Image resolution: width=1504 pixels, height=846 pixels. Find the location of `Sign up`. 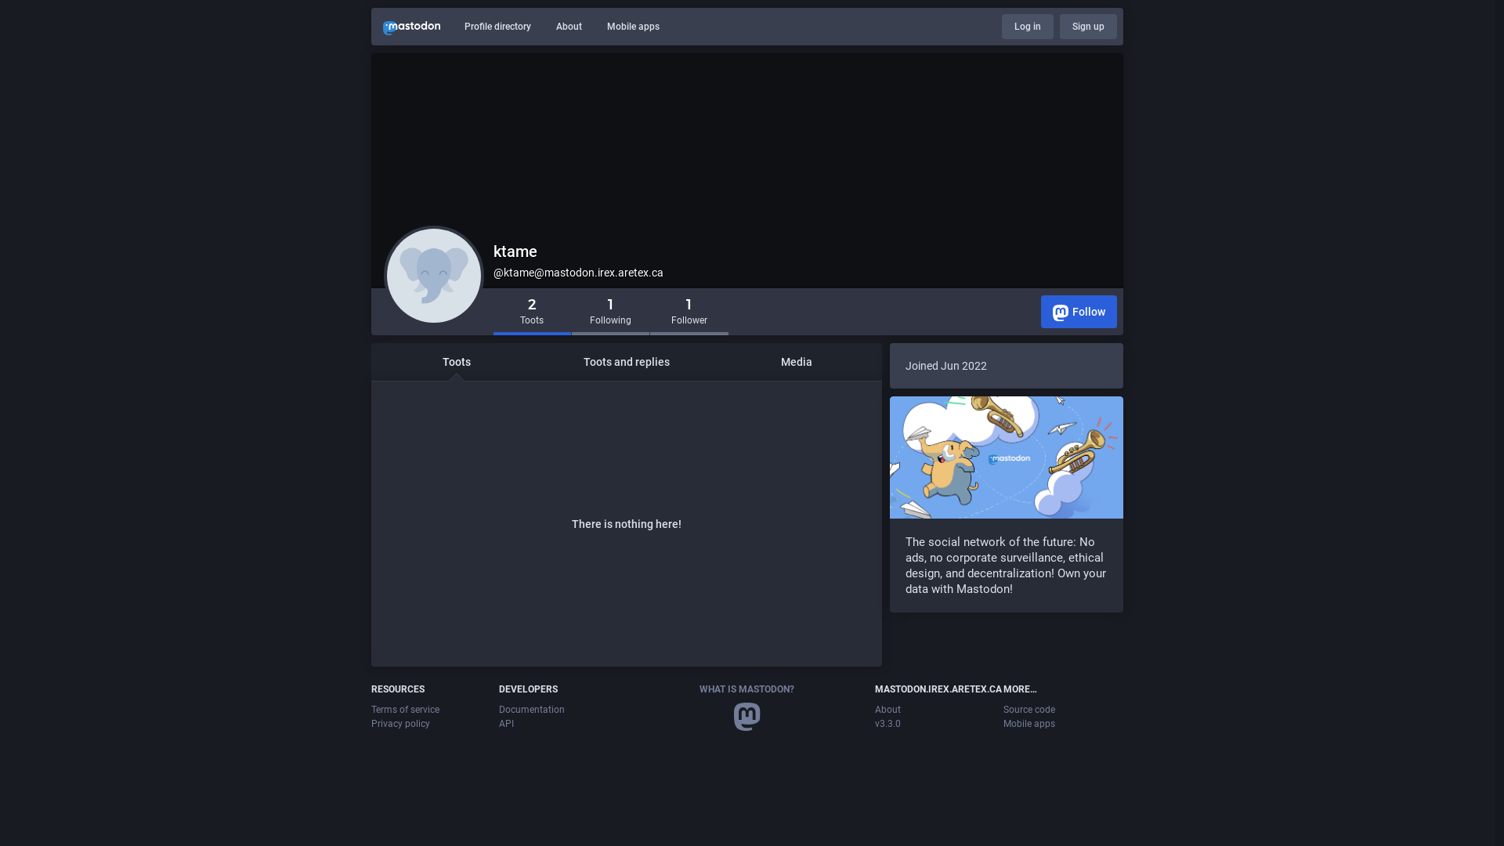

Sign up is located at coordinates (1089, 27).